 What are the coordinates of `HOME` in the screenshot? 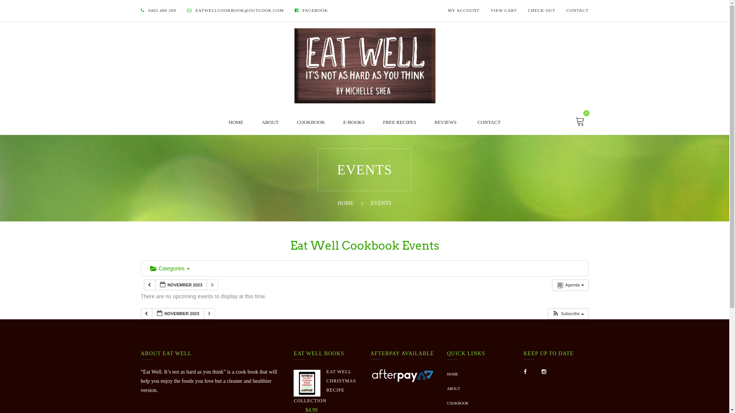 It's located at (346, 203).